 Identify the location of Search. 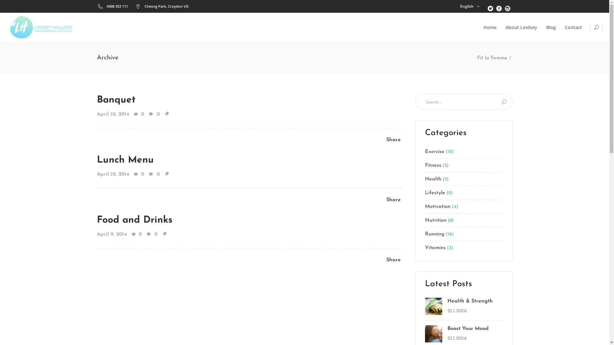
(585, 52).